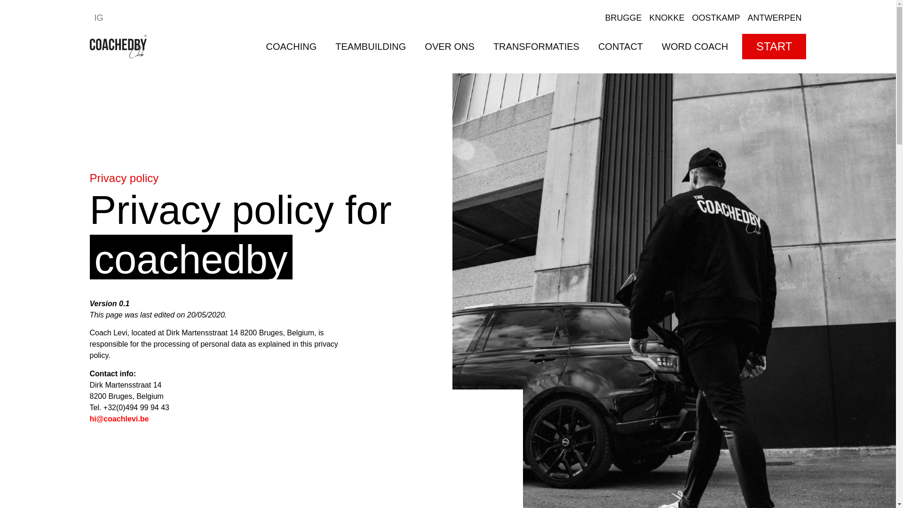 This screenshot has height=508, width=903. I want to click on KNOKKE, so click(667, 18).